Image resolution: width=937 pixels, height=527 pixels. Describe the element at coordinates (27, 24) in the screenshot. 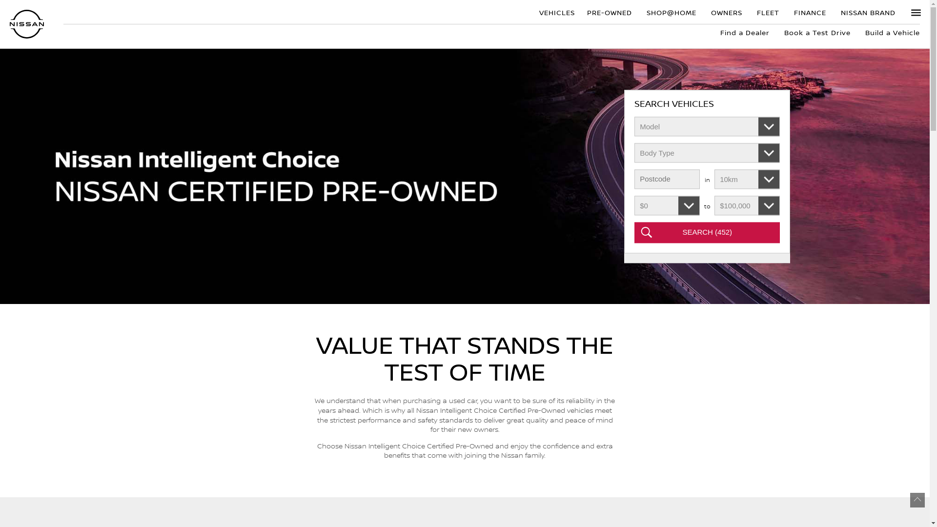

I see `Nissan Australia` at that location.